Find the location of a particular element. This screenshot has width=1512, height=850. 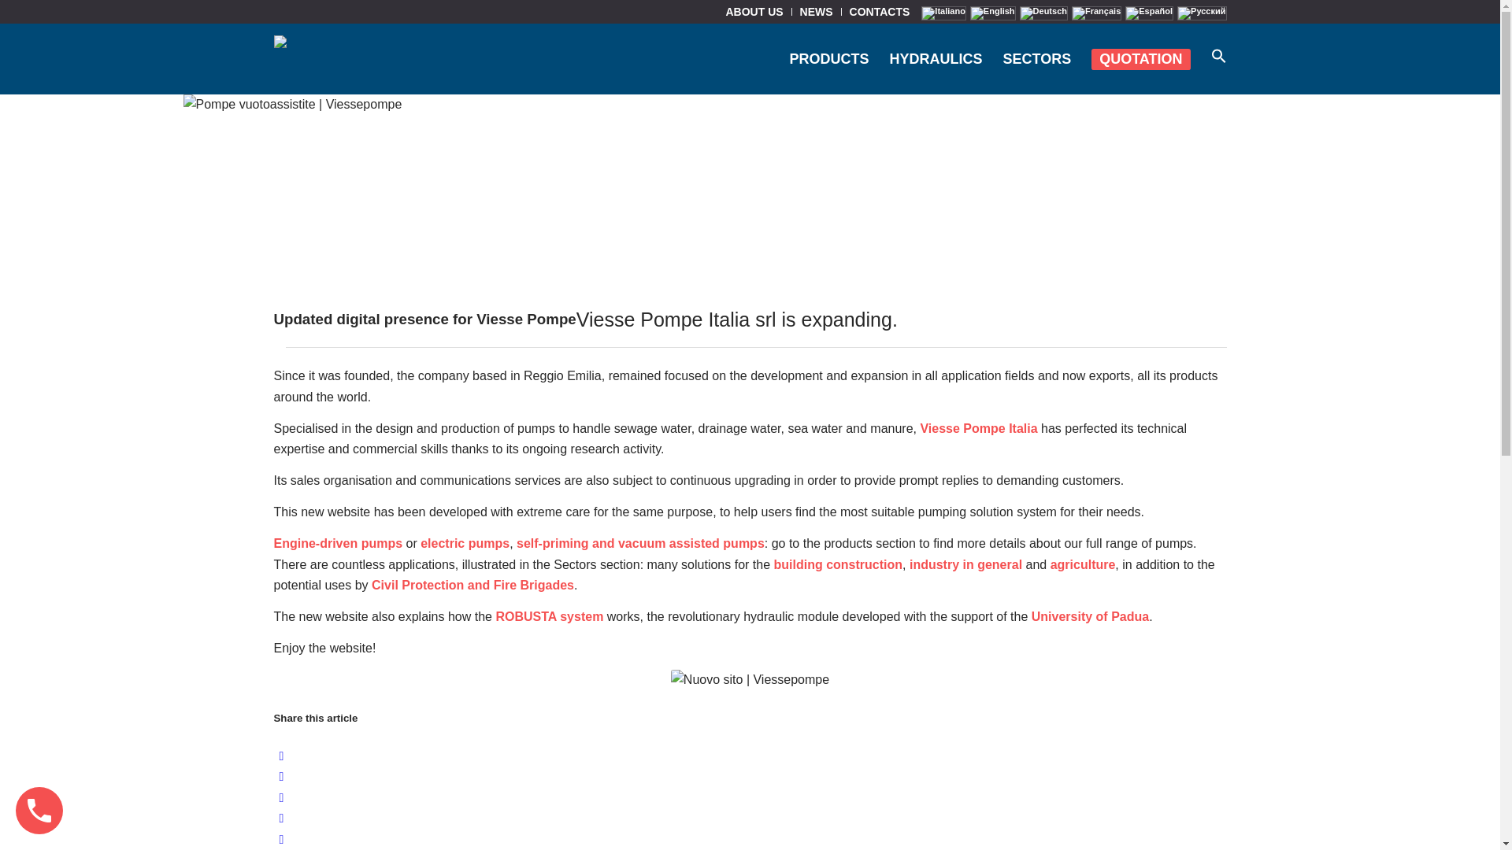

ABOUT US is located at coordinates (754, 12).